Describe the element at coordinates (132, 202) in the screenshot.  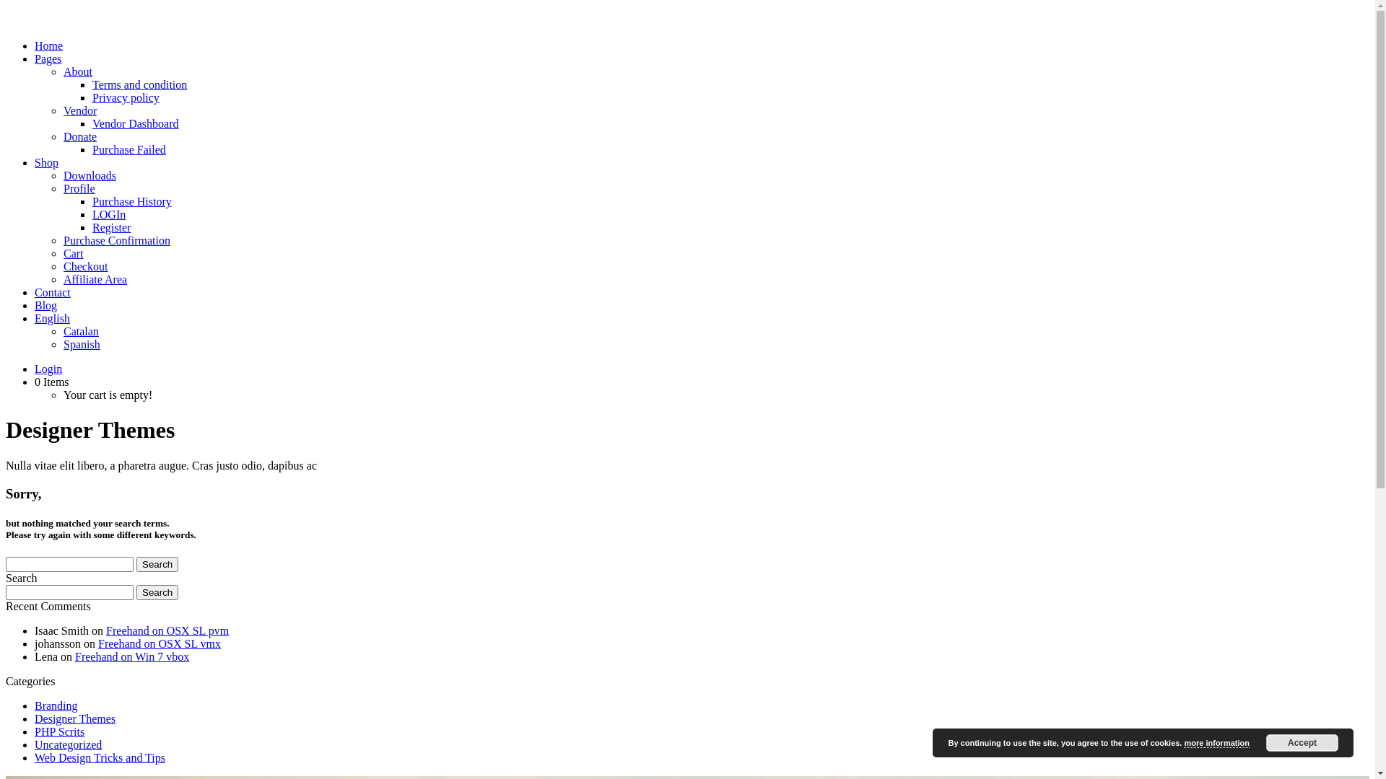
I see `Purchase History` at that location.